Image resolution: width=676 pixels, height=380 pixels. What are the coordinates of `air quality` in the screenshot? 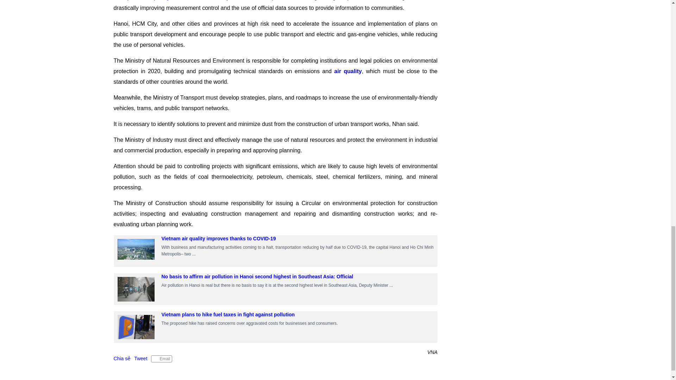 It's located at (348, 71).